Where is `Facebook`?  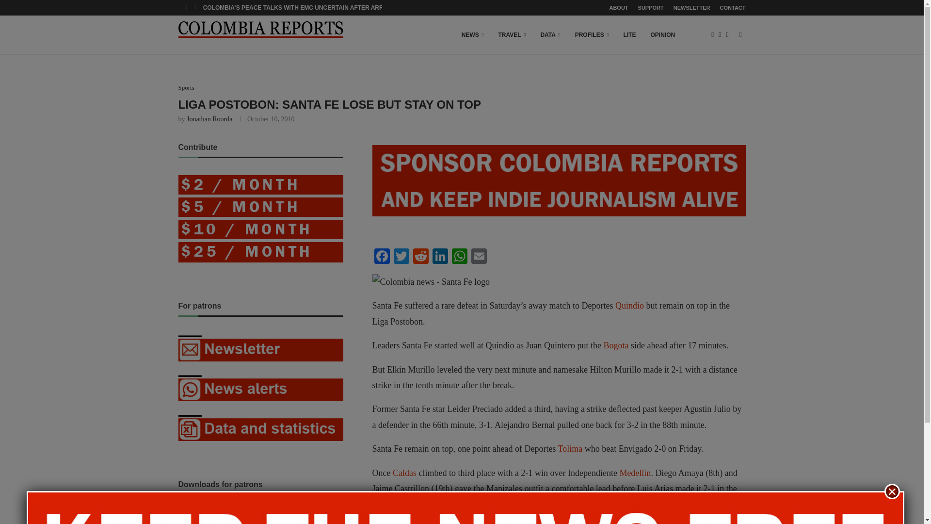 Facebook is located at coordinates (382, 257).